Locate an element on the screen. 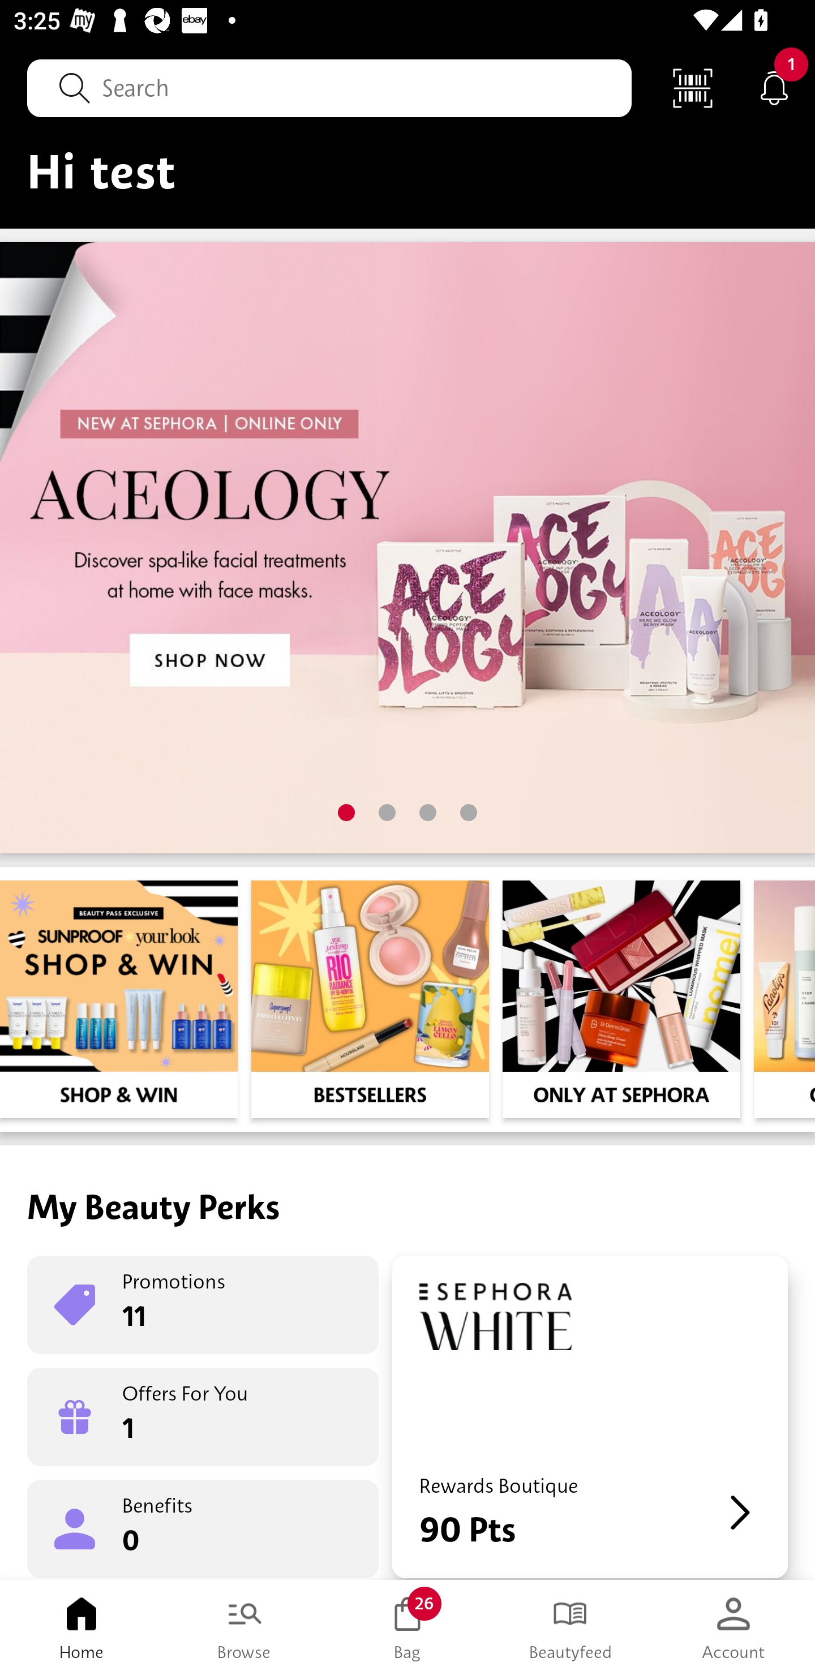 This screenshot has width=815, height=1675. Offers For You 1 is located at coordinates (203, 1417).